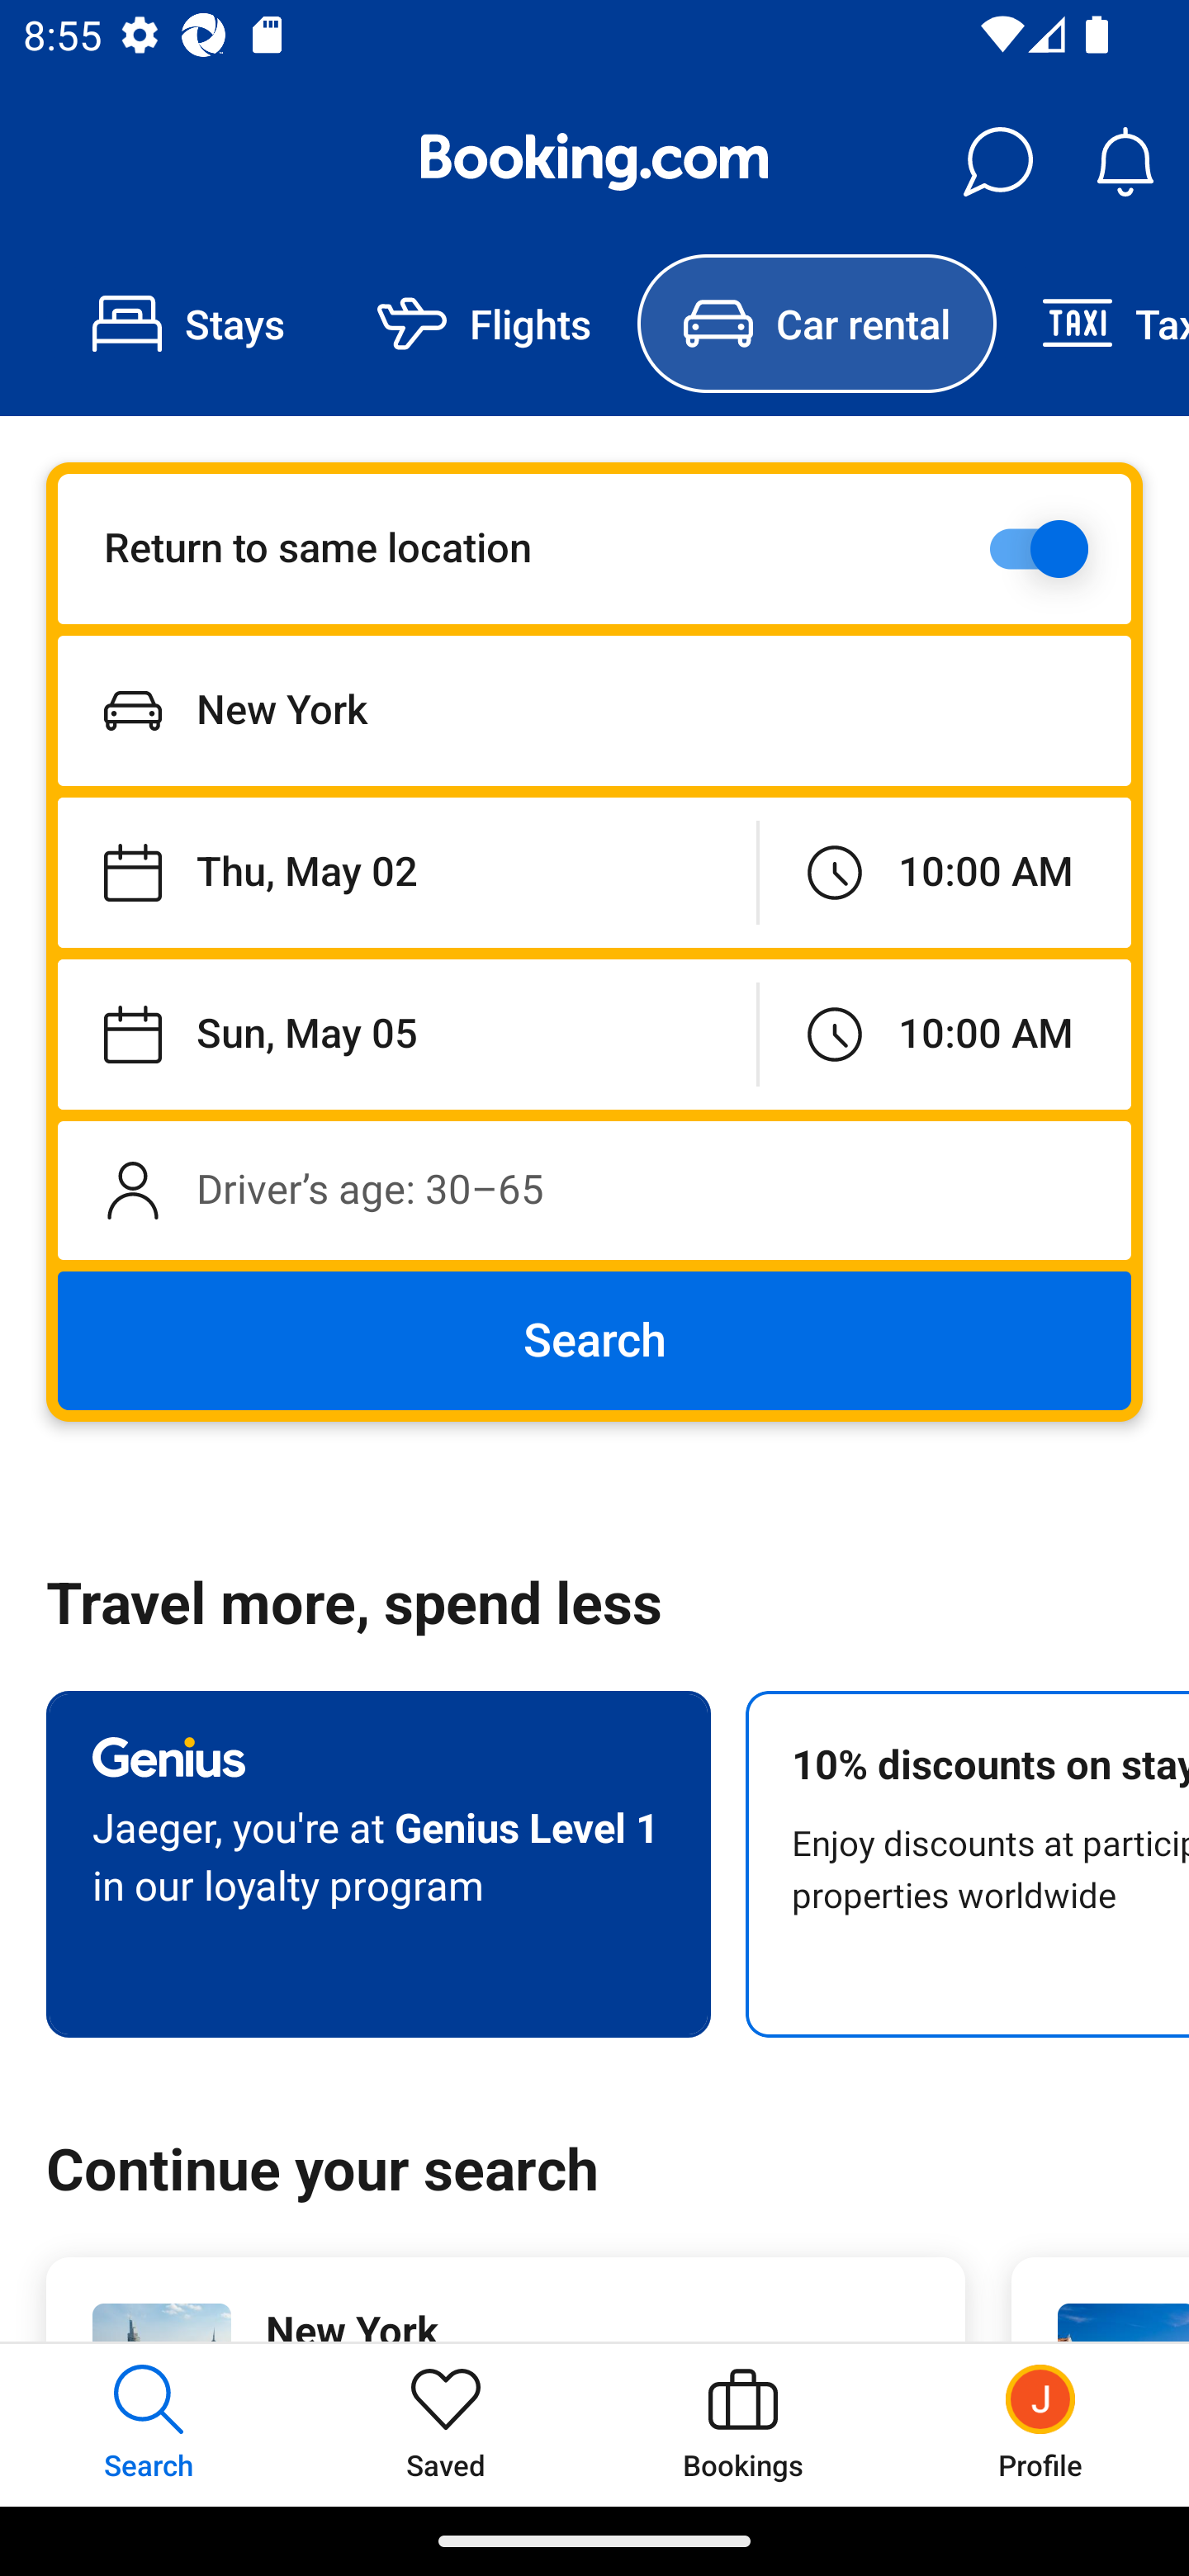 The image size is (1189, 2576). I want to click on Drop-off date: 2024-05-05, so click(406, 1034).